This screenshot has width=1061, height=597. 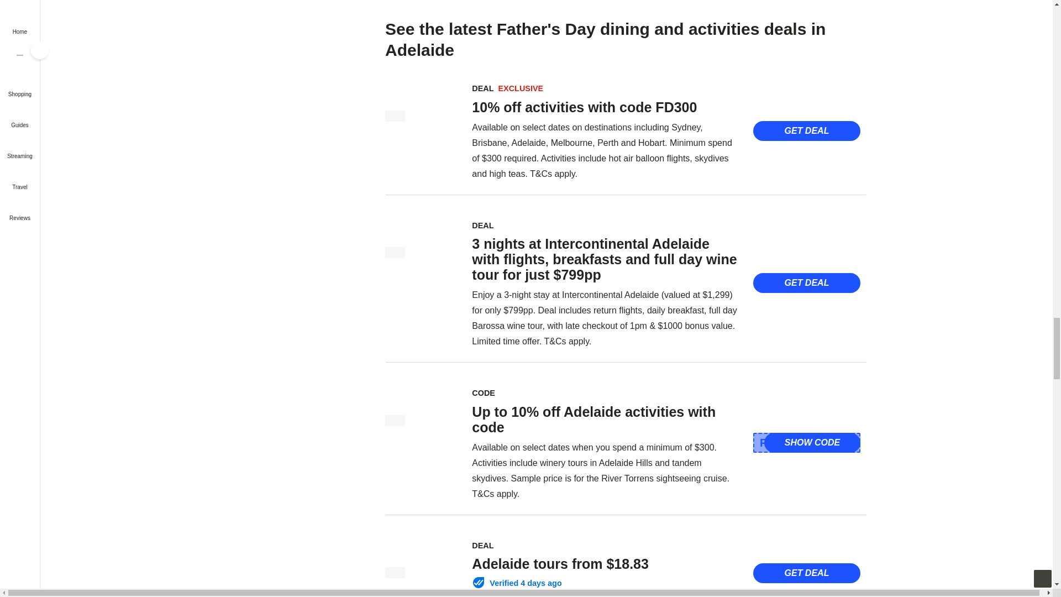 What do you see at coordinates (395, 420) in the screenshot?
I see `RedBalloon` at bounding box center [395, 420].